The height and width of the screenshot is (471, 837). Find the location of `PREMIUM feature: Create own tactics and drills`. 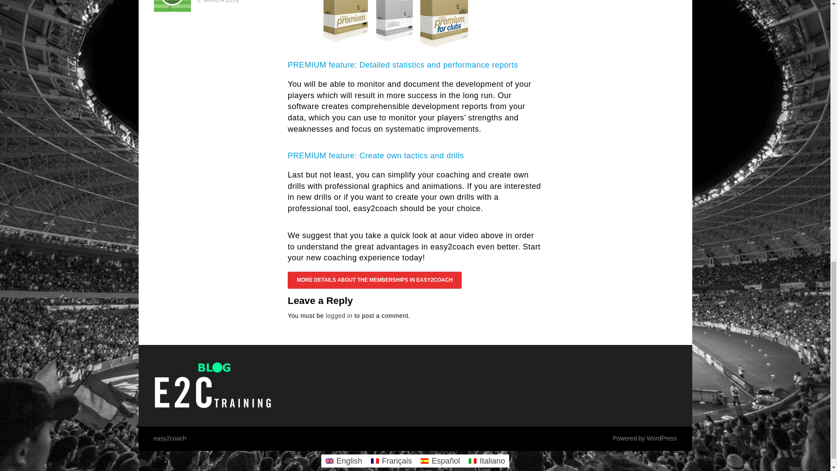

PREMIUM feature: Create own tactics and drills is located at coordinates (376, 155).